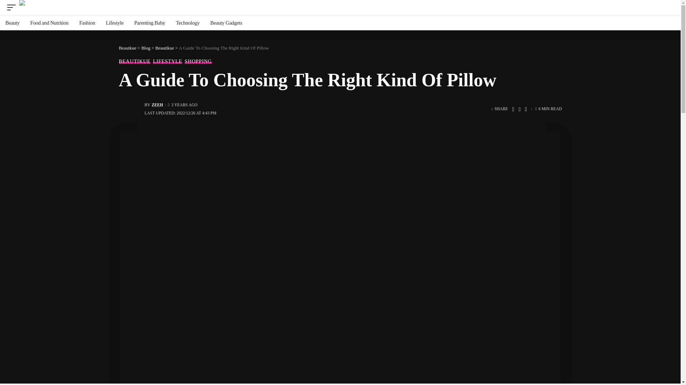 The width and height of the screenshot is (686, 385). Describe the element at coordinates (187, 23) in the screenshot. I see `Technology` at that location.